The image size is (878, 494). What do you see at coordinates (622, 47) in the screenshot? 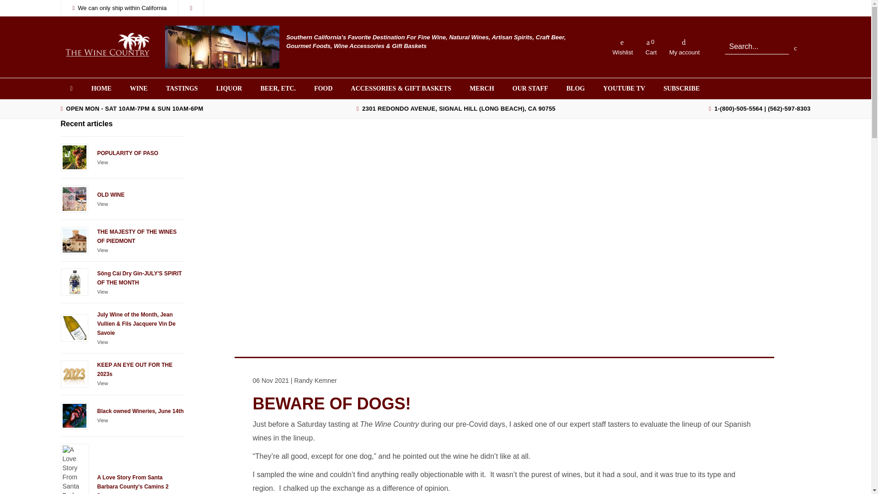
I see `Wish List` at bounding box center [622, 47].